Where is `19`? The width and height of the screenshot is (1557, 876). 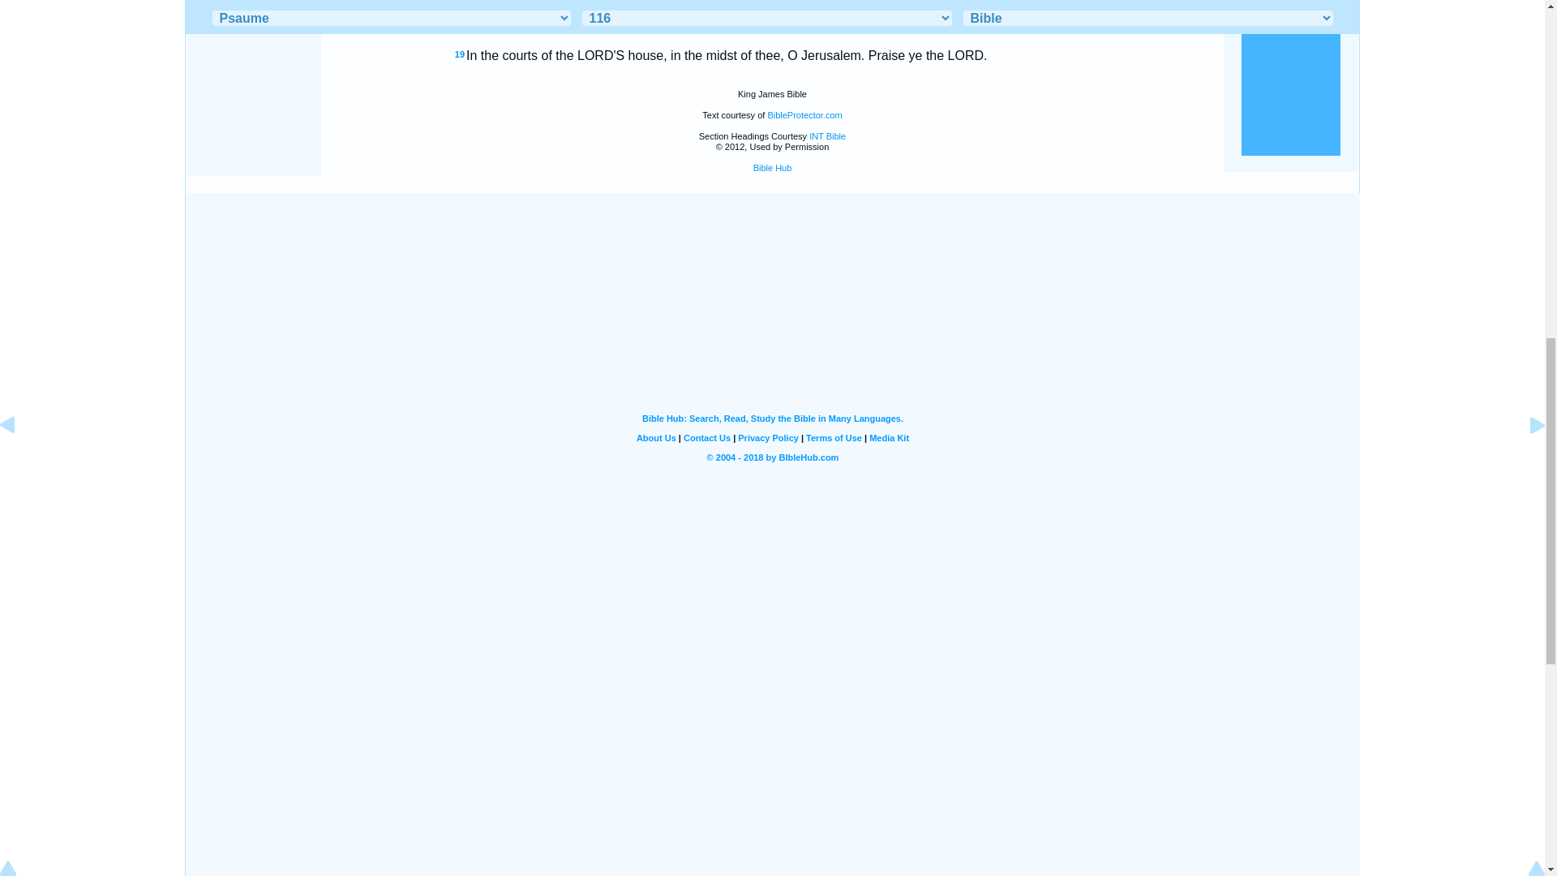
19 is located at coordinates (459, 54).